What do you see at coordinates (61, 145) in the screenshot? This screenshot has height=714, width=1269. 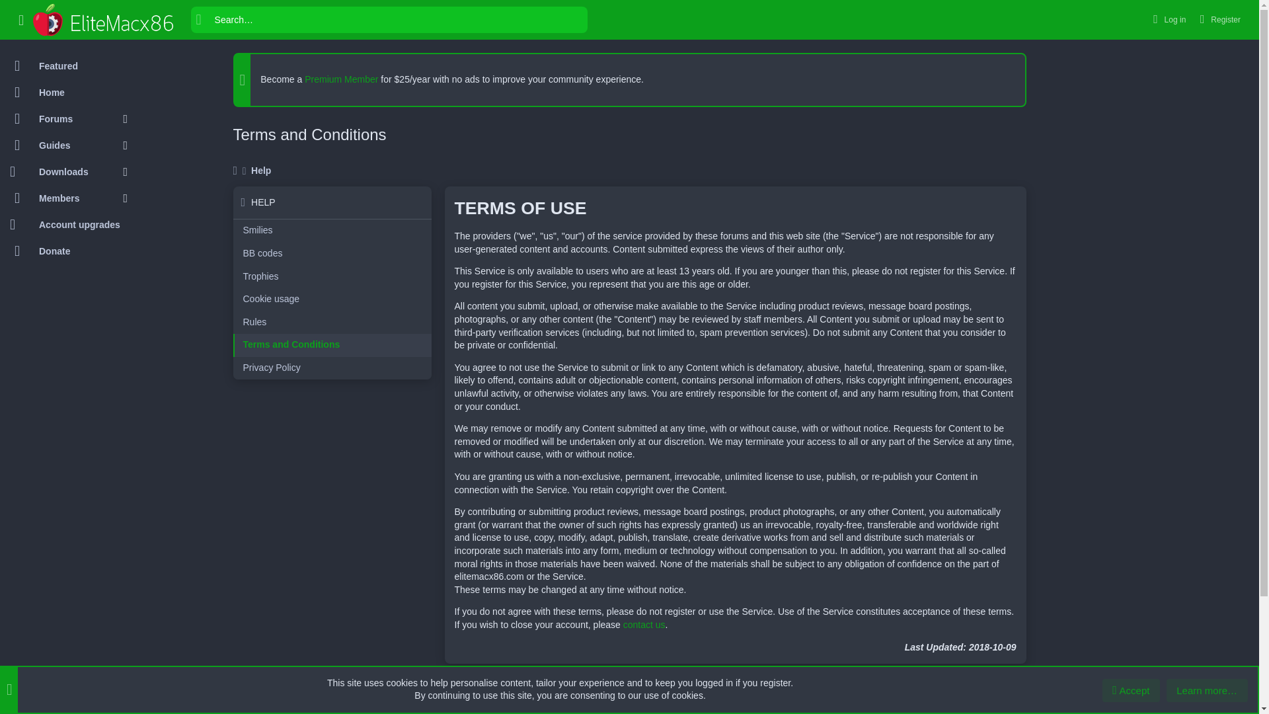 I see `Guides` at bounding box center [61, 145].